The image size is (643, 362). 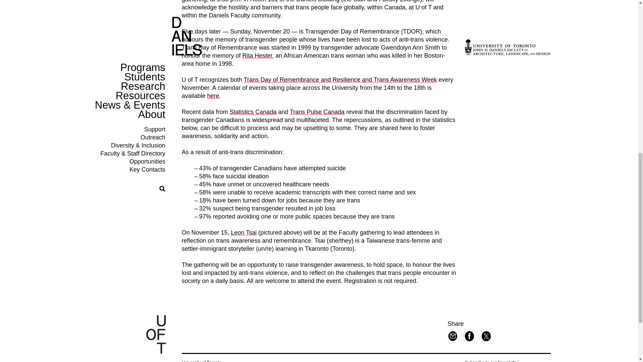 I want to click on Rita Hester, so click(x=257, y=56).